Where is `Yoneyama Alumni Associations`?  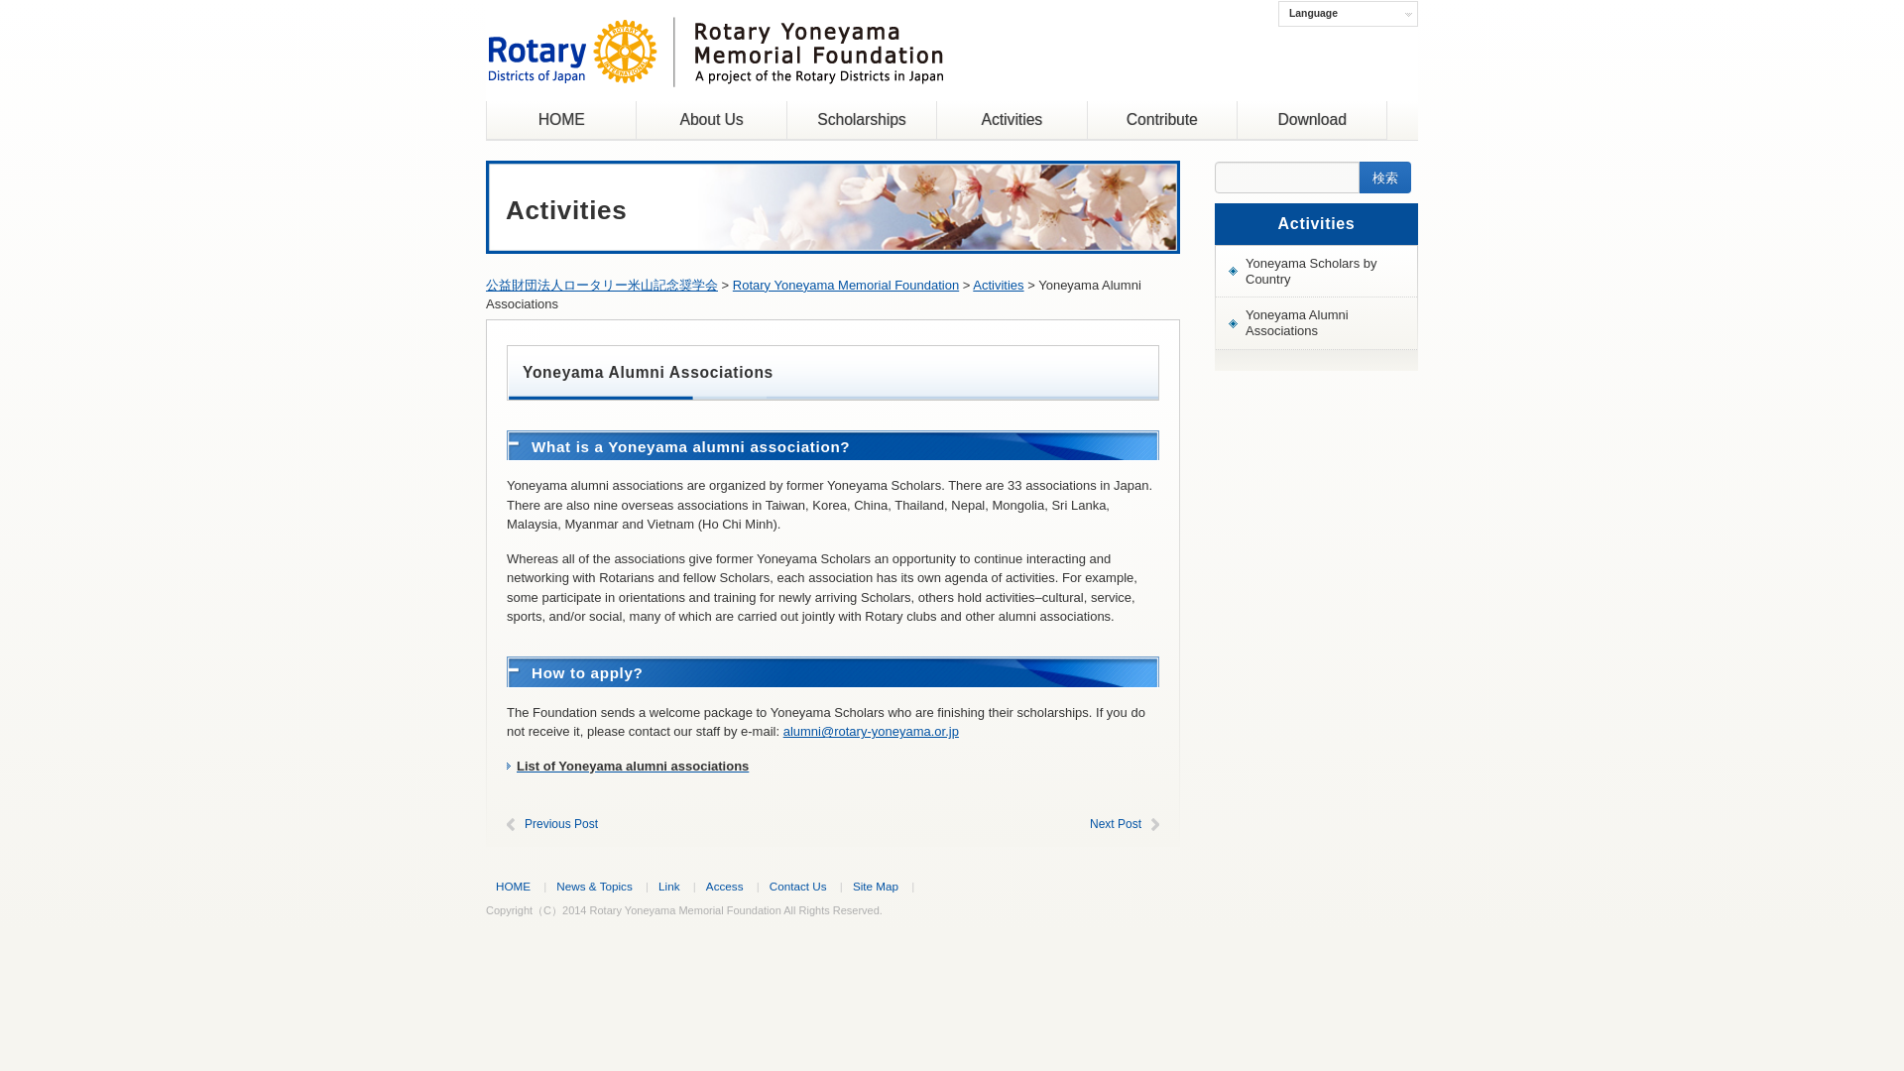
Yoneyama Alumni Associations is located at coordinates (1316, 323).